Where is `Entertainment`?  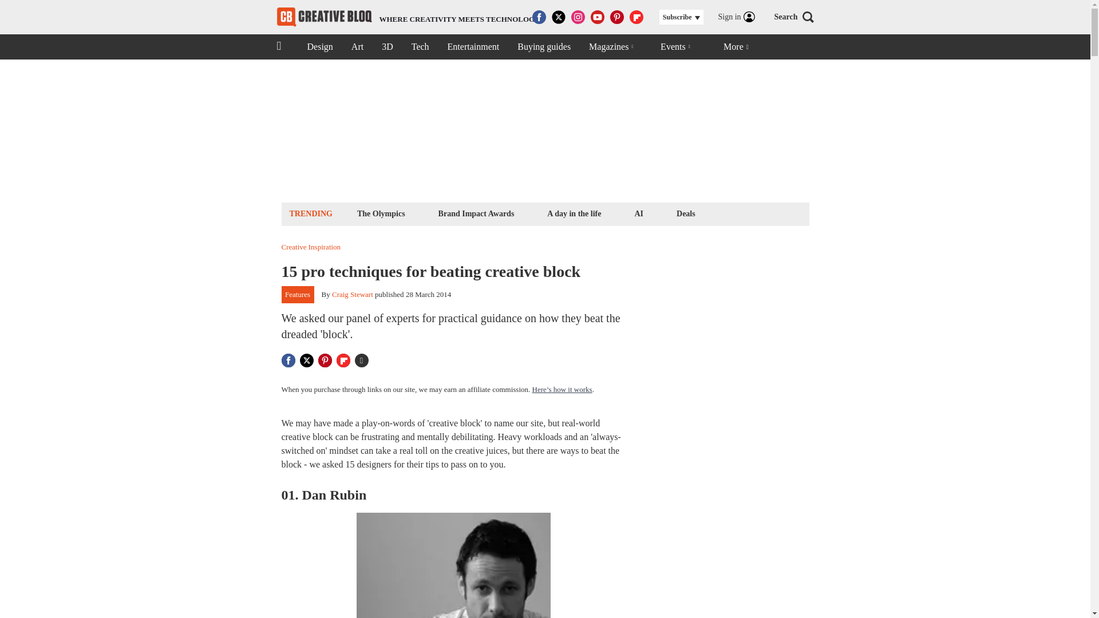 Entertainment is located at coordinates (574, 213).